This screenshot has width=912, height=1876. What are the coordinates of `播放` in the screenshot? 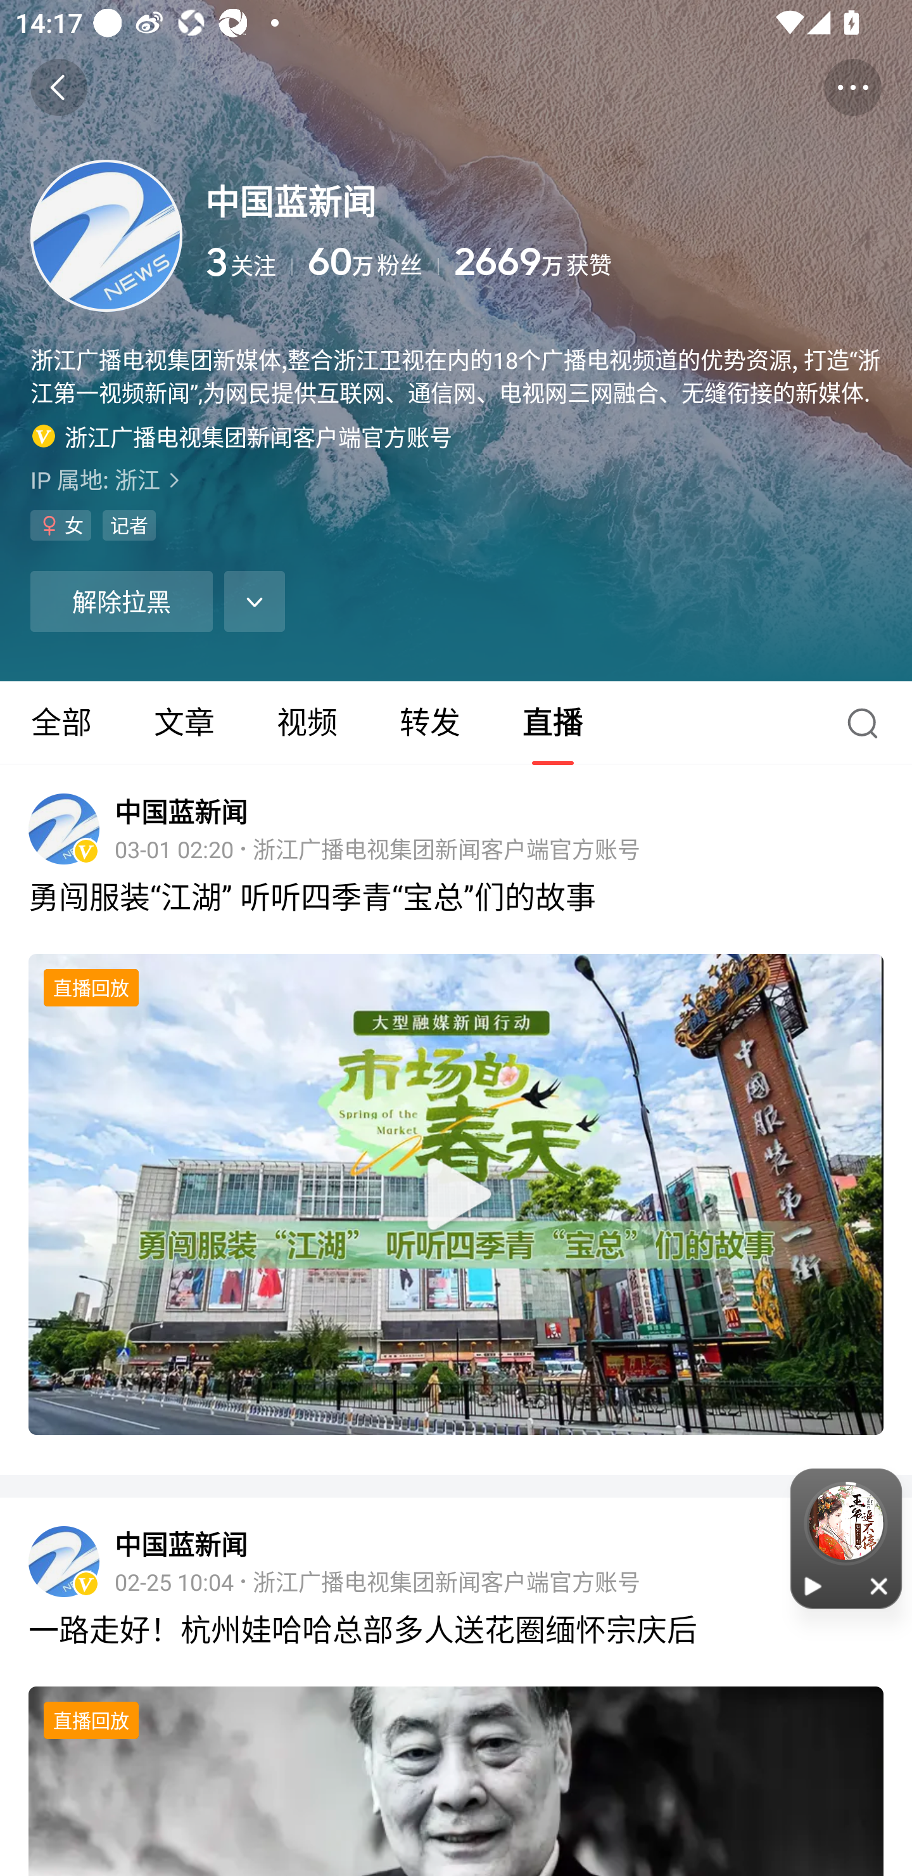 It's located at (813, 1586).